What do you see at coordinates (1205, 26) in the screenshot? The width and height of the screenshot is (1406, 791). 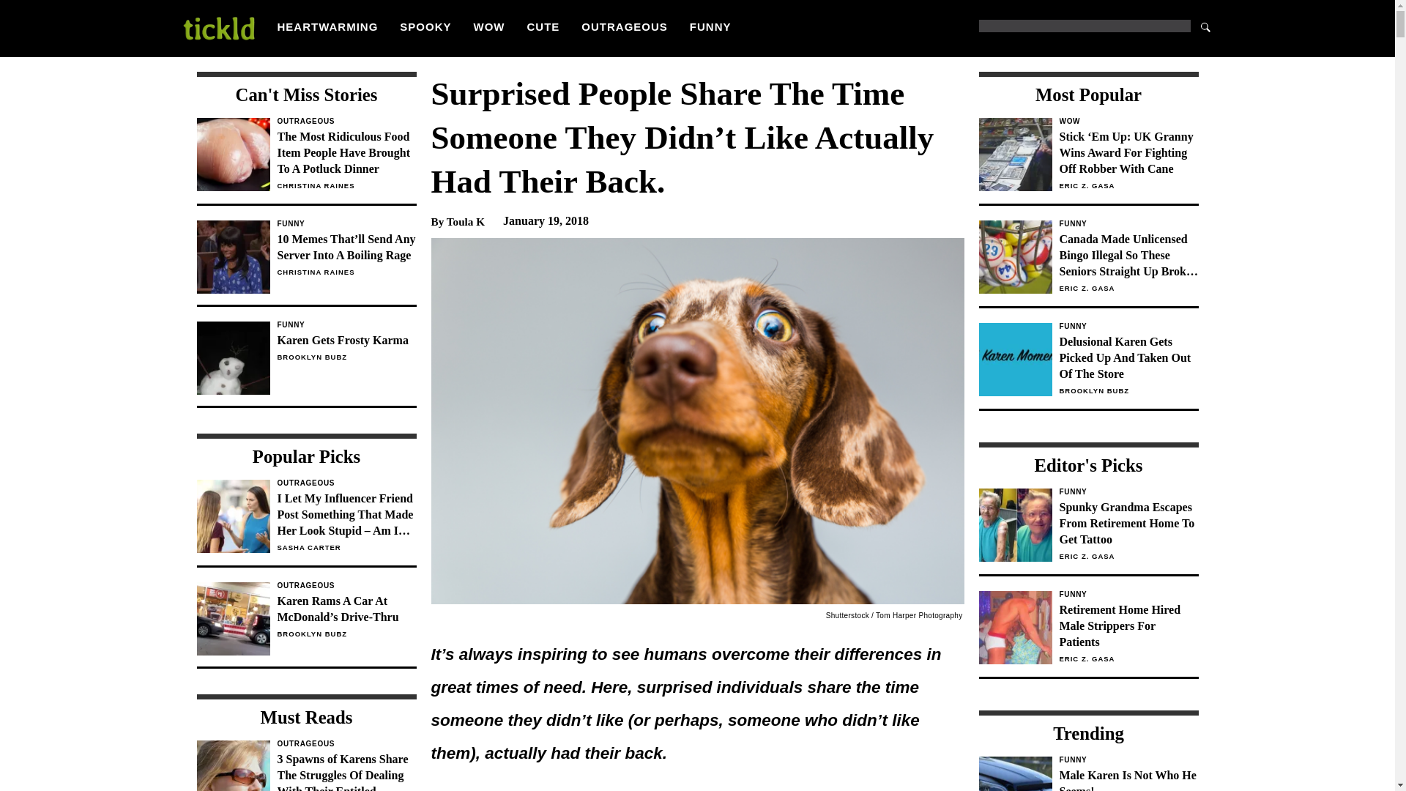 I see `Search` at bounding box center [1205, 26].